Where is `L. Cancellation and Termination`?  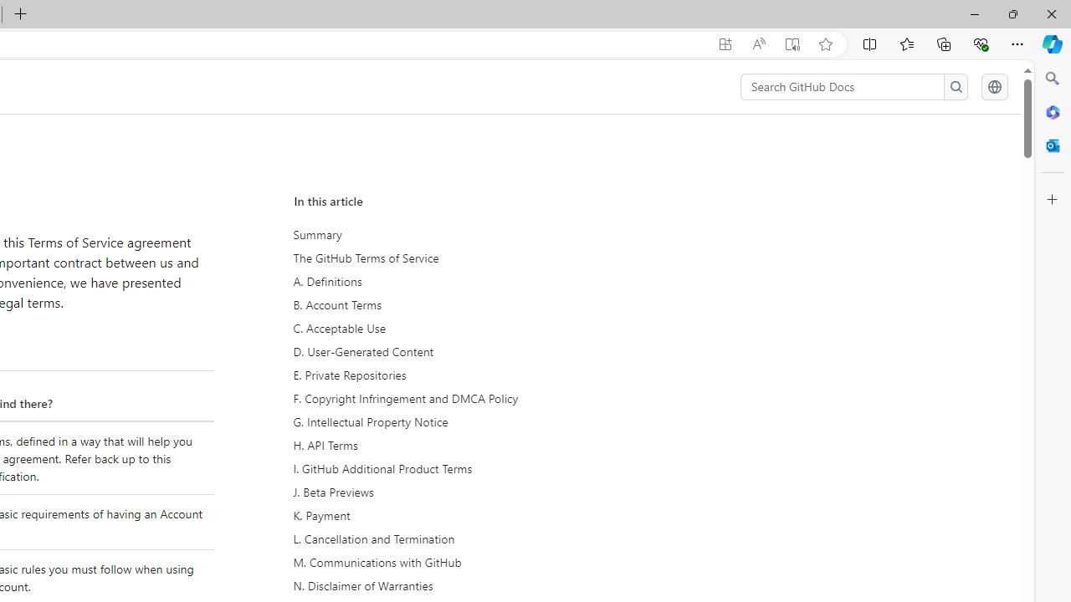 L. Cancellation and Termination is located at coordinates (450, 538).